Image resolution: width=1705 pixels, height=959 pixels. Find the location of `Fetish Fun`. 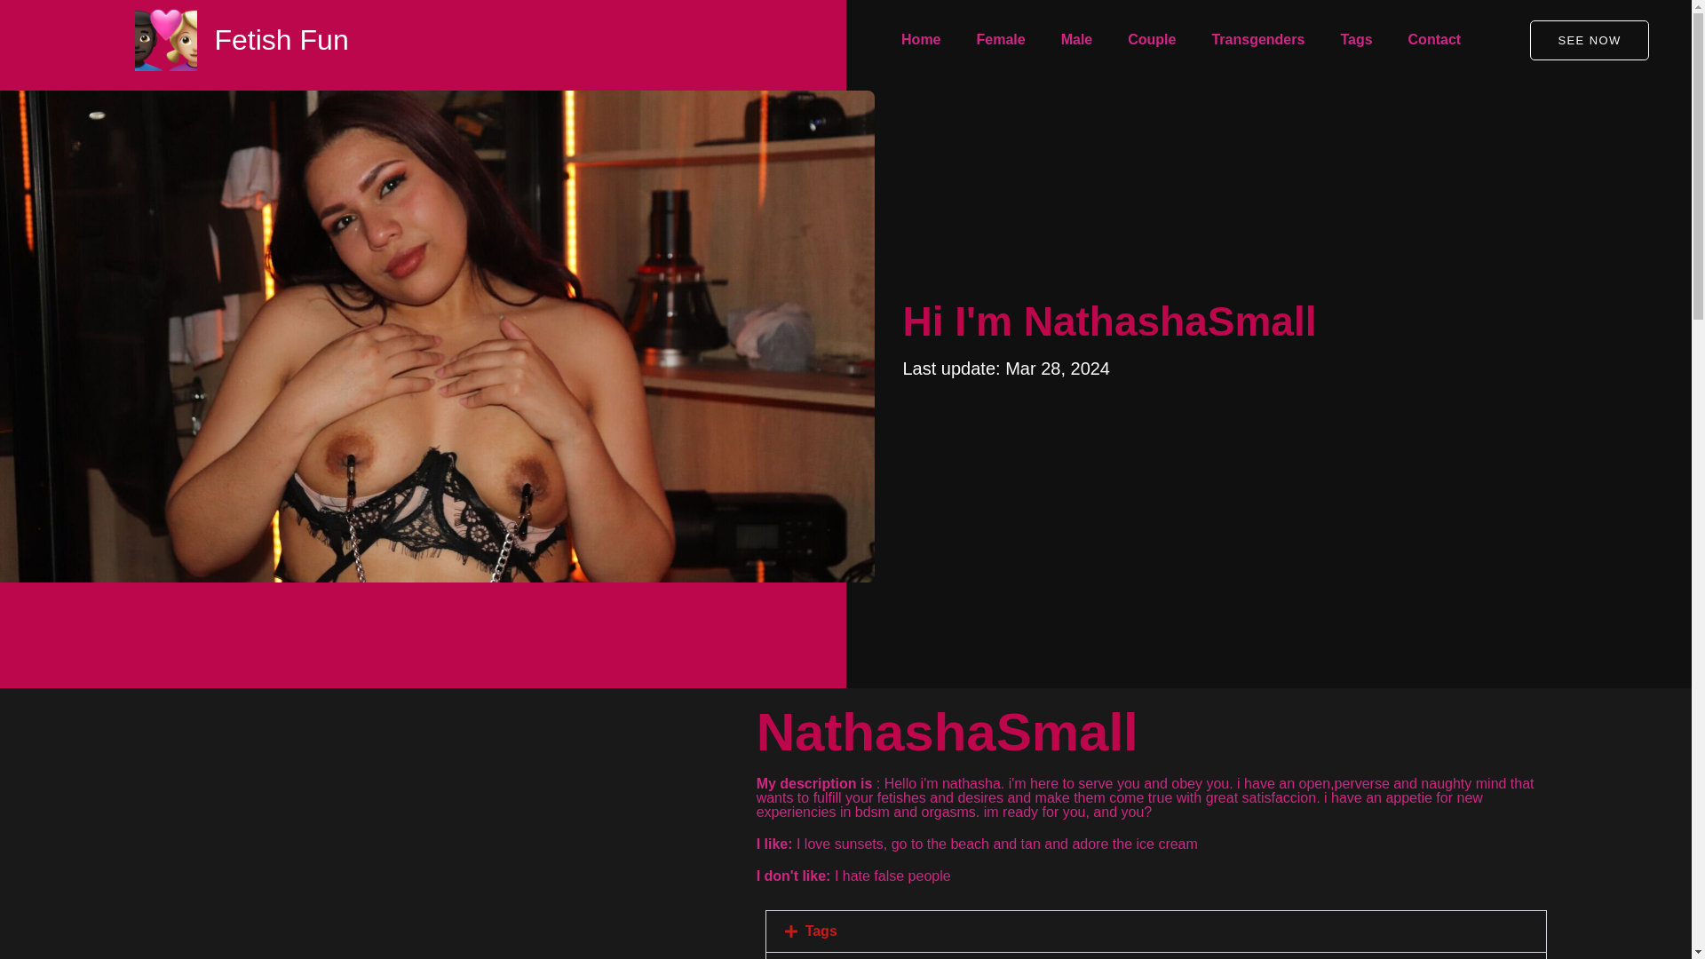

Fetish Fun is located at coordinates (282, 39).